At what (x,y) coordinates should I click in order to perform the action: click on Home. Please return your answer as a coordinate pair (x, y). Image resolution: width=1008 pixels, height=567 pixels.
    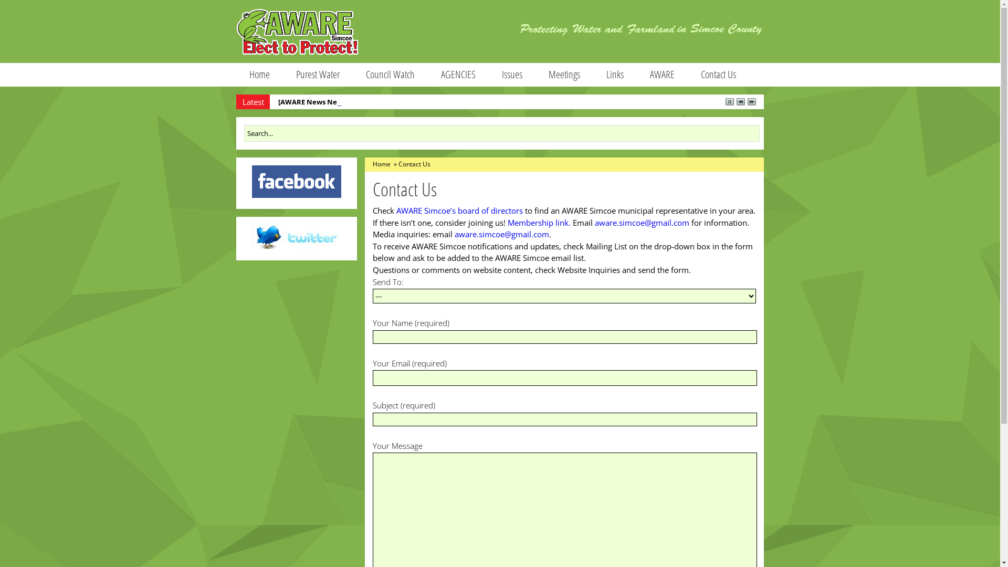
    Looking at the image, I should click on (259, 75).